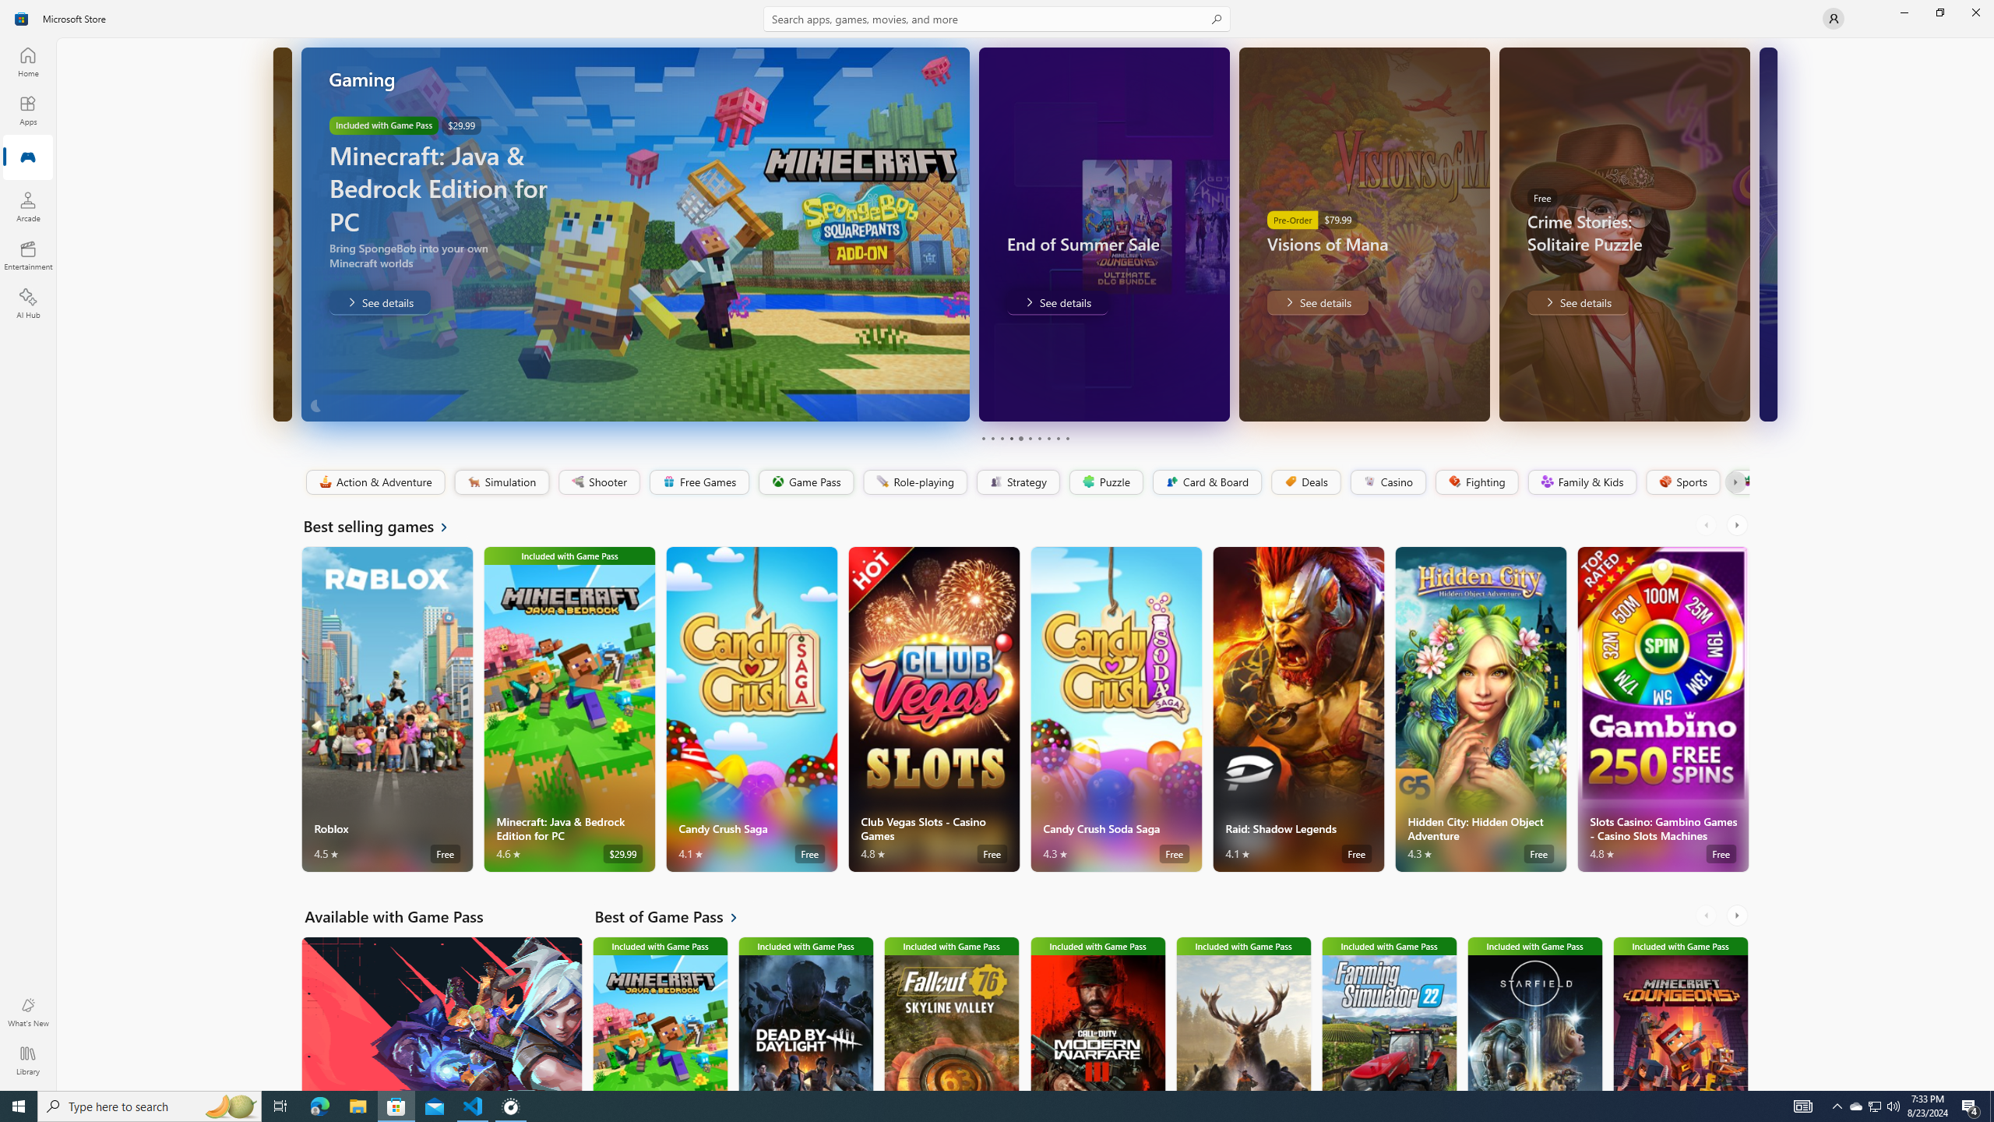  Describe the element at coordinates (1016, 482) in the screenshot. I see `Strategy` at that location.